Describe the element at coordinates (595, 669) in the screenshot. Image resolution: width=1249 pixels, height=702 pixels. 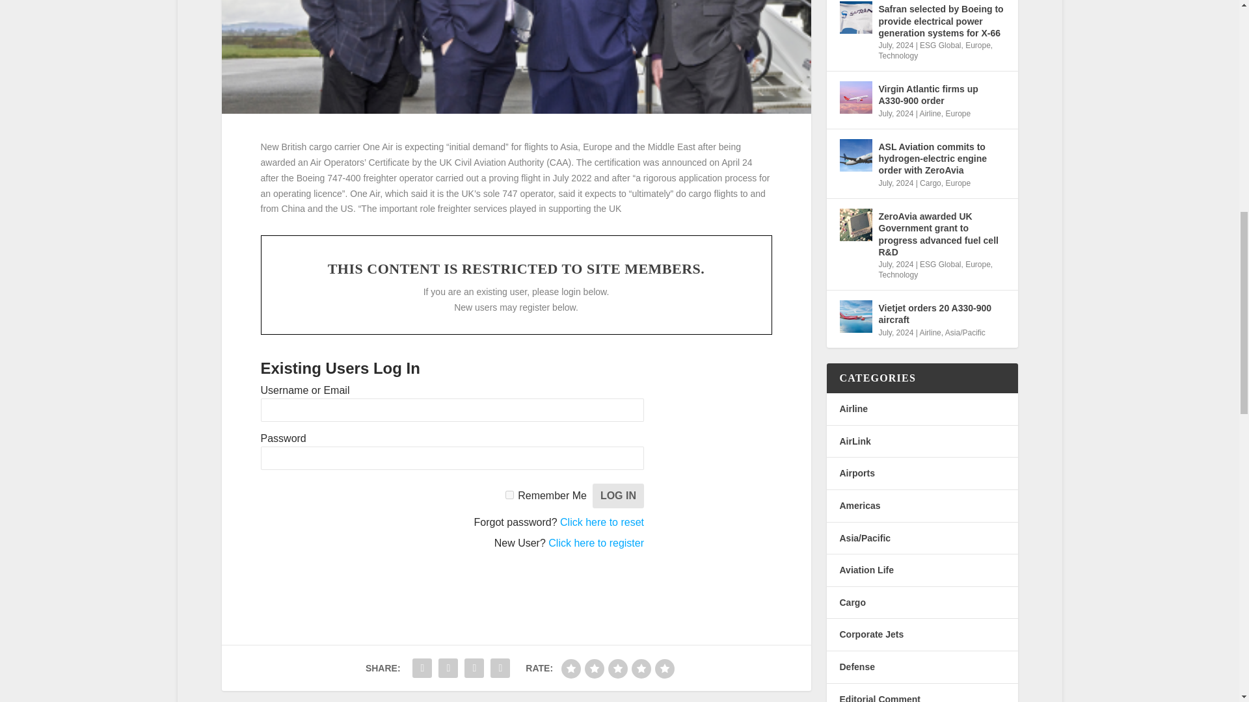
I see `poor` at that location.